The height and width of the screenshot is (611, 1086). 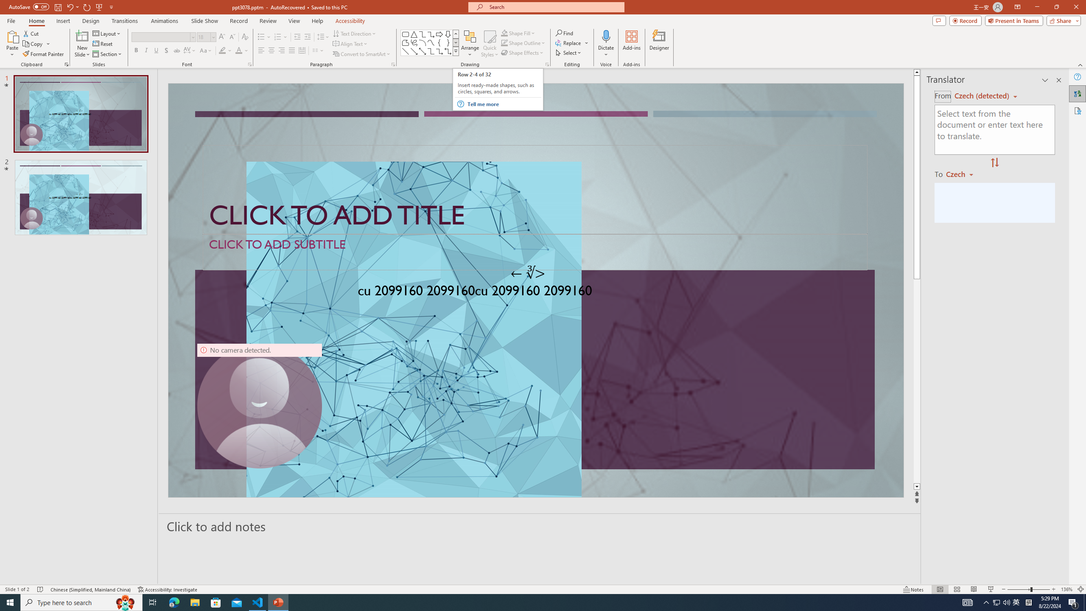 What do you see at coordinates (423, 51) in the screenshot?
I see `Line Arrow: Double` at bounding box center [423, 51].